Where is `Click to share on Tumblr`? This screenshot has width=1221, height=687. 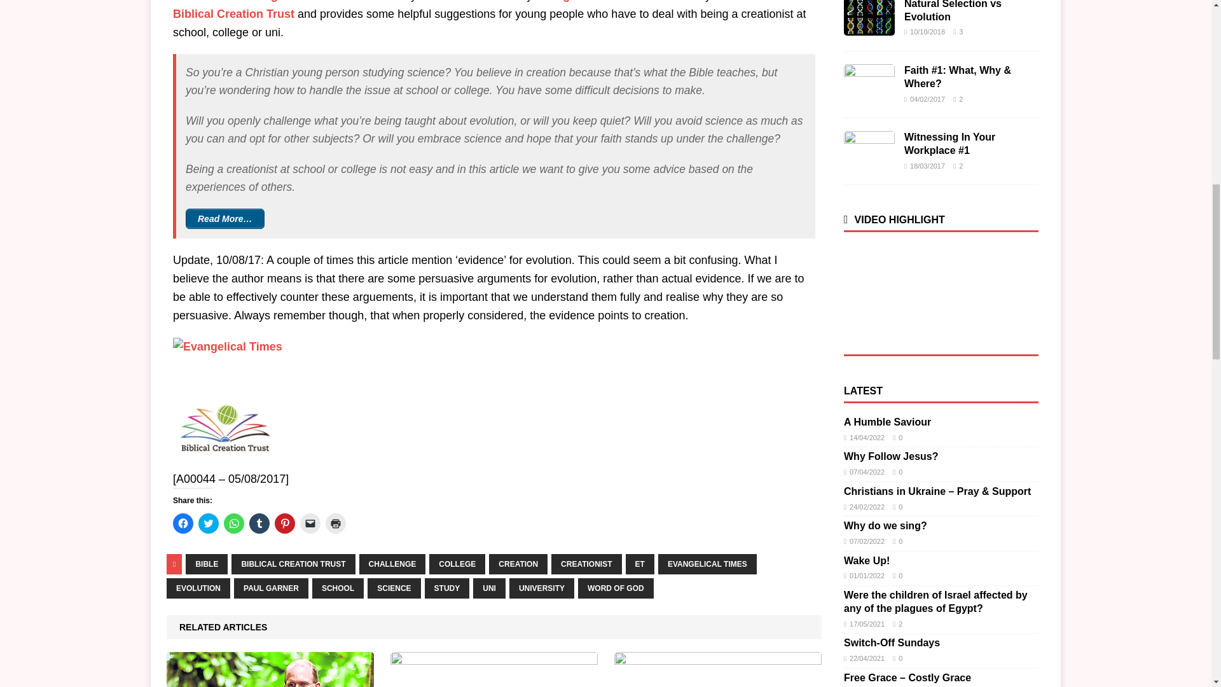 Click to share on Tumblr is located at coordinates (259, 523).